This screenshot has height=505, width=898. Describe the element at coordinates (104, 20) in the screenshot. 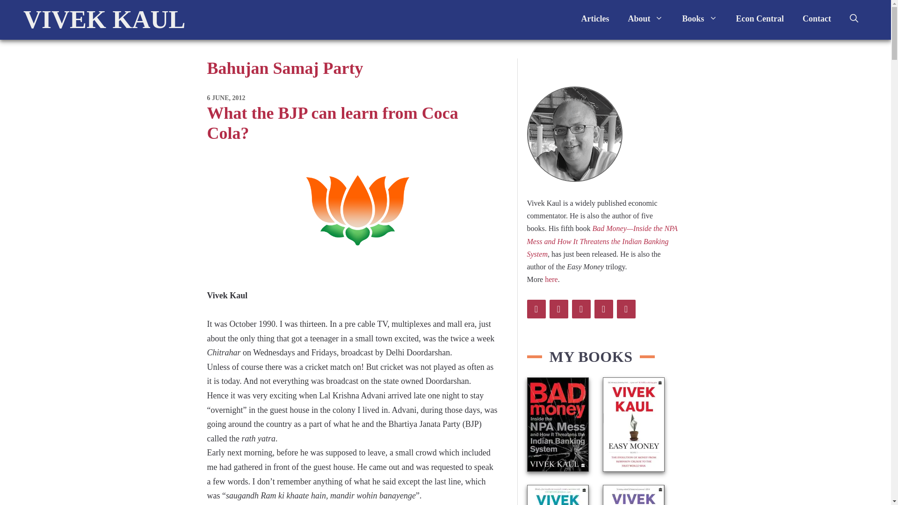

I see `VIVEK KAUL` at that location.